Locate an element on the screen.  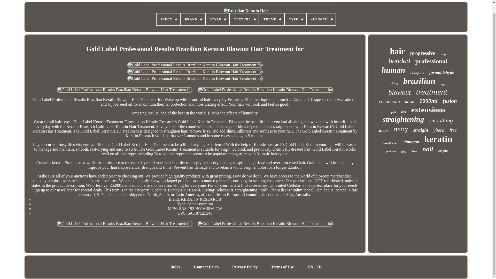
INDEX is located at coordinates (168, 19).